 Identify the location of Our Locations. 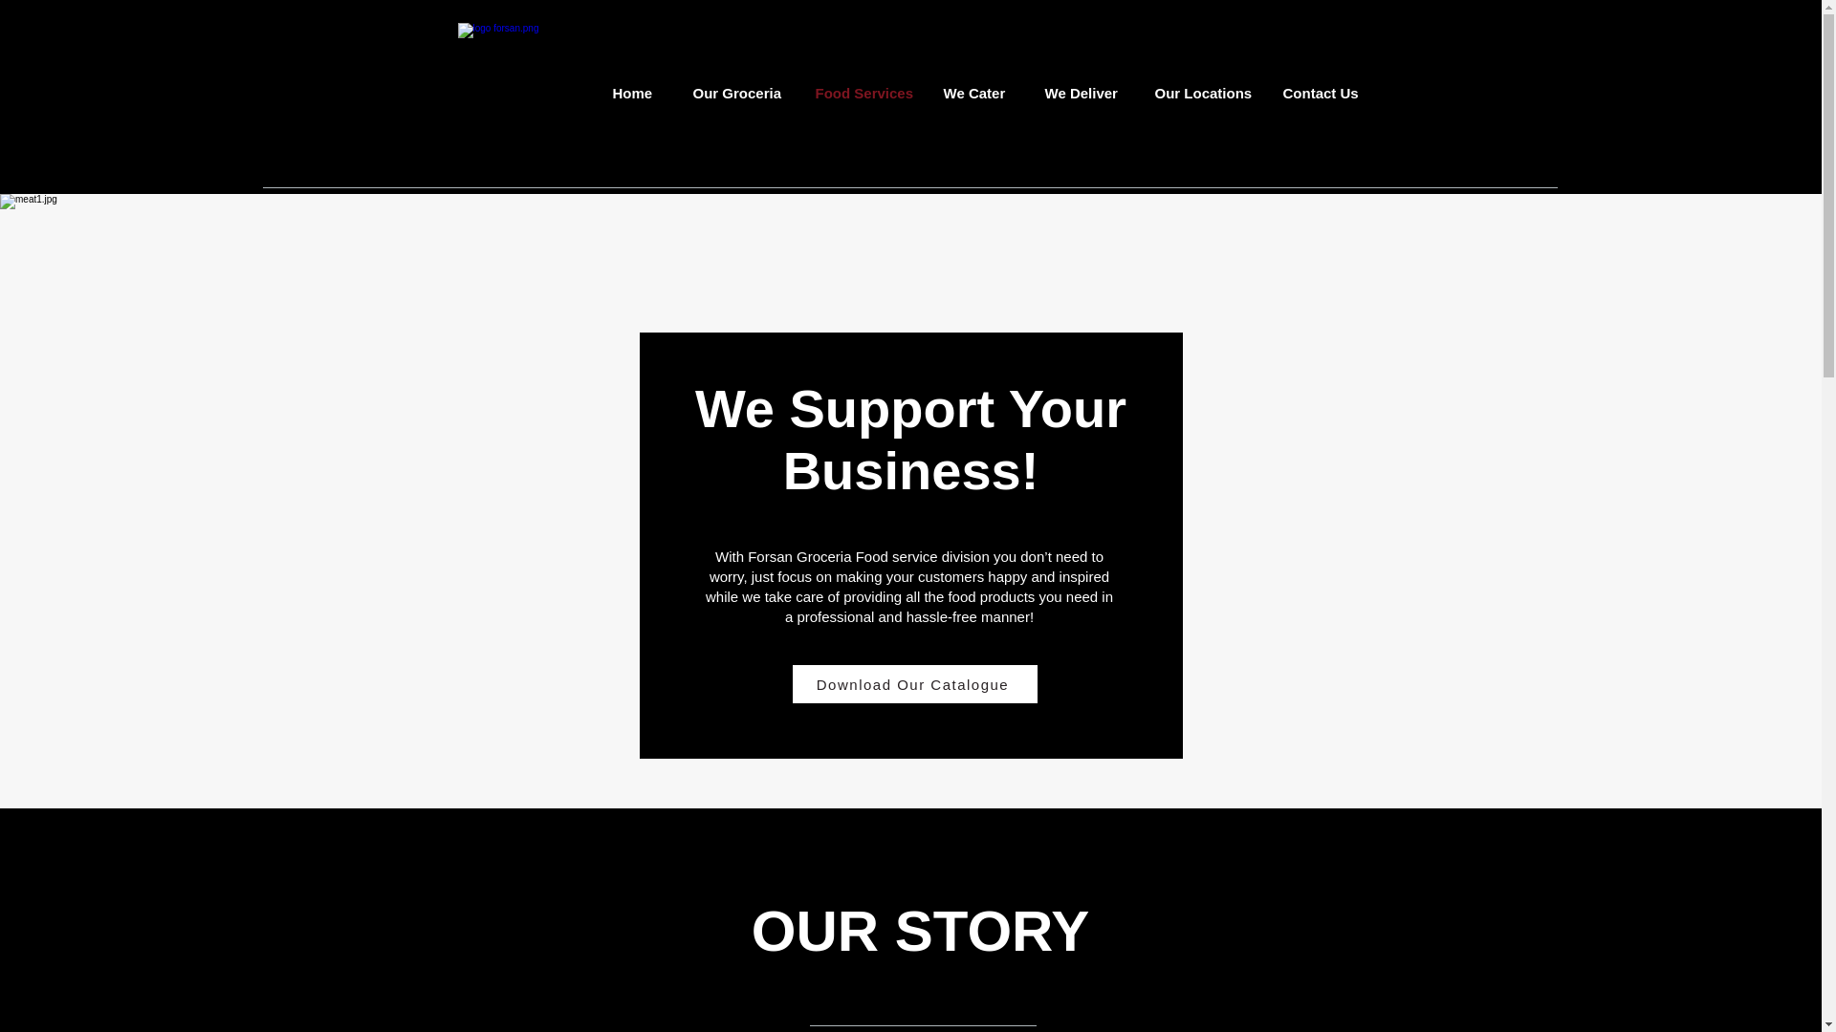
(1204, 94).